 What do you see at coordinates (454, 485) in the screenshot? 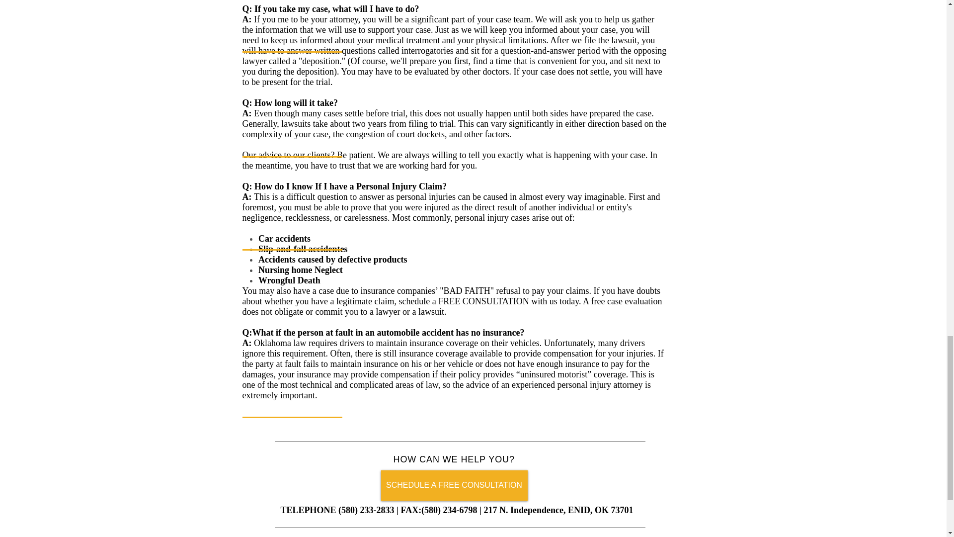
I see `SCHEDULE A FREE CONSULTATION` at bounding box center [454, 485].